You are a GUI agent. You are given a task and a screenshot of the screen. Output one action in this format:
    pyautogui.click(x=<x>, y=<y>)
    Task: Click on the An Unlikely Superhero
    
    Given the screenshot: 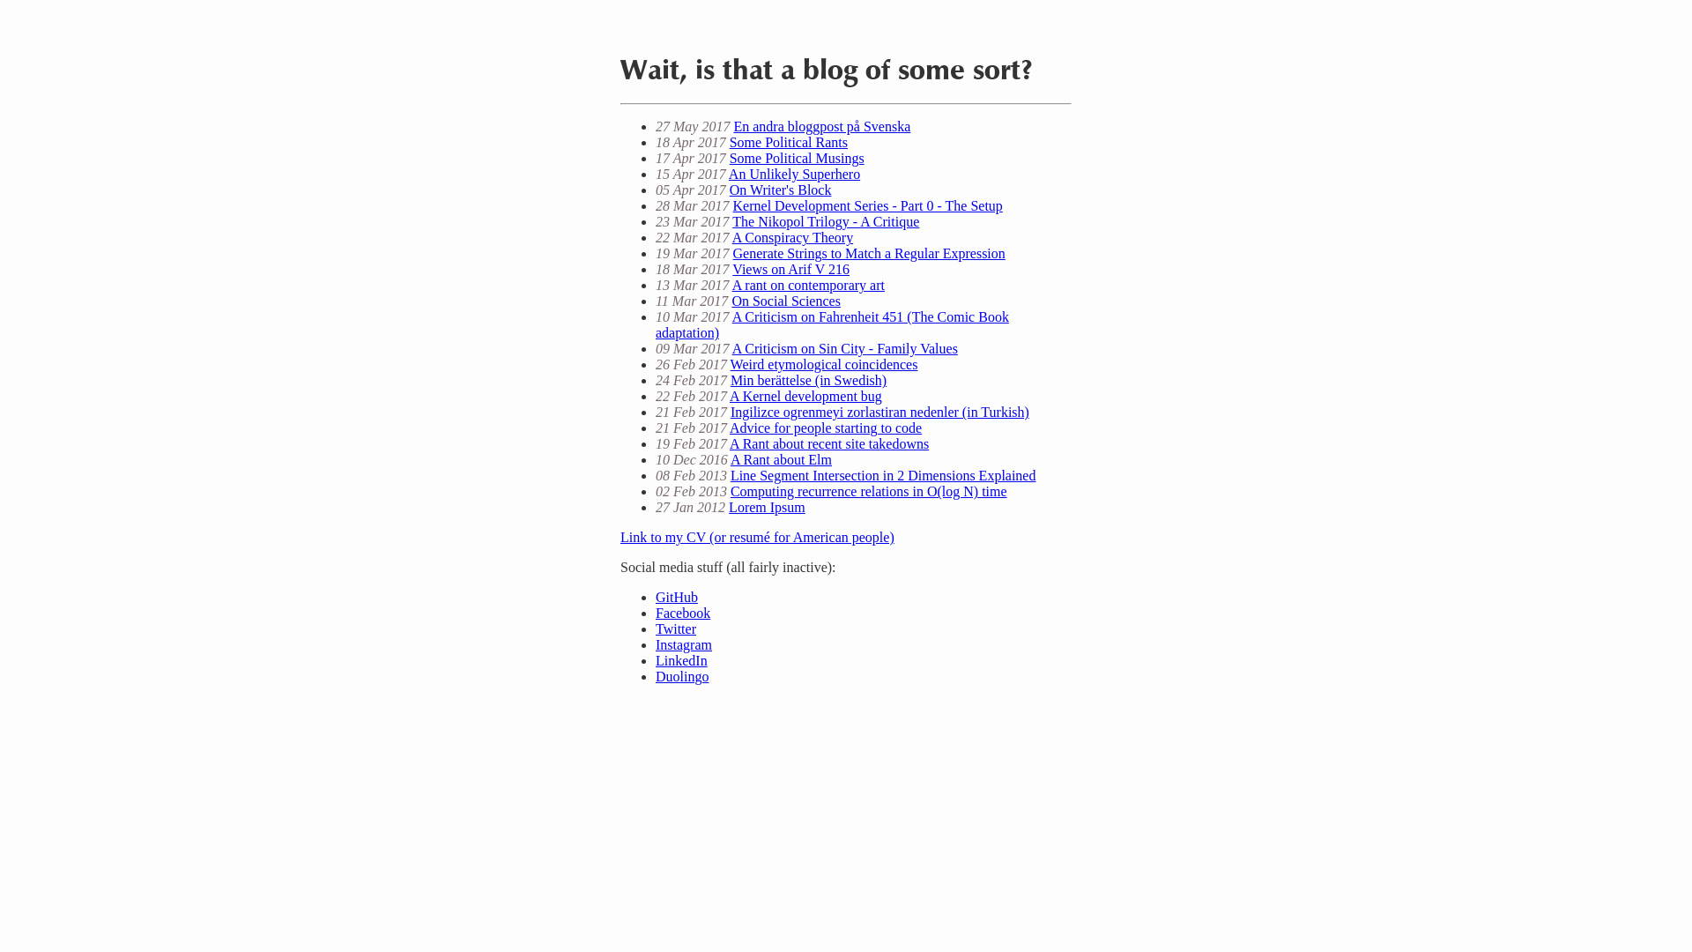 What is the action you would take?
    pyautogui.click(x=795, y=175)
    